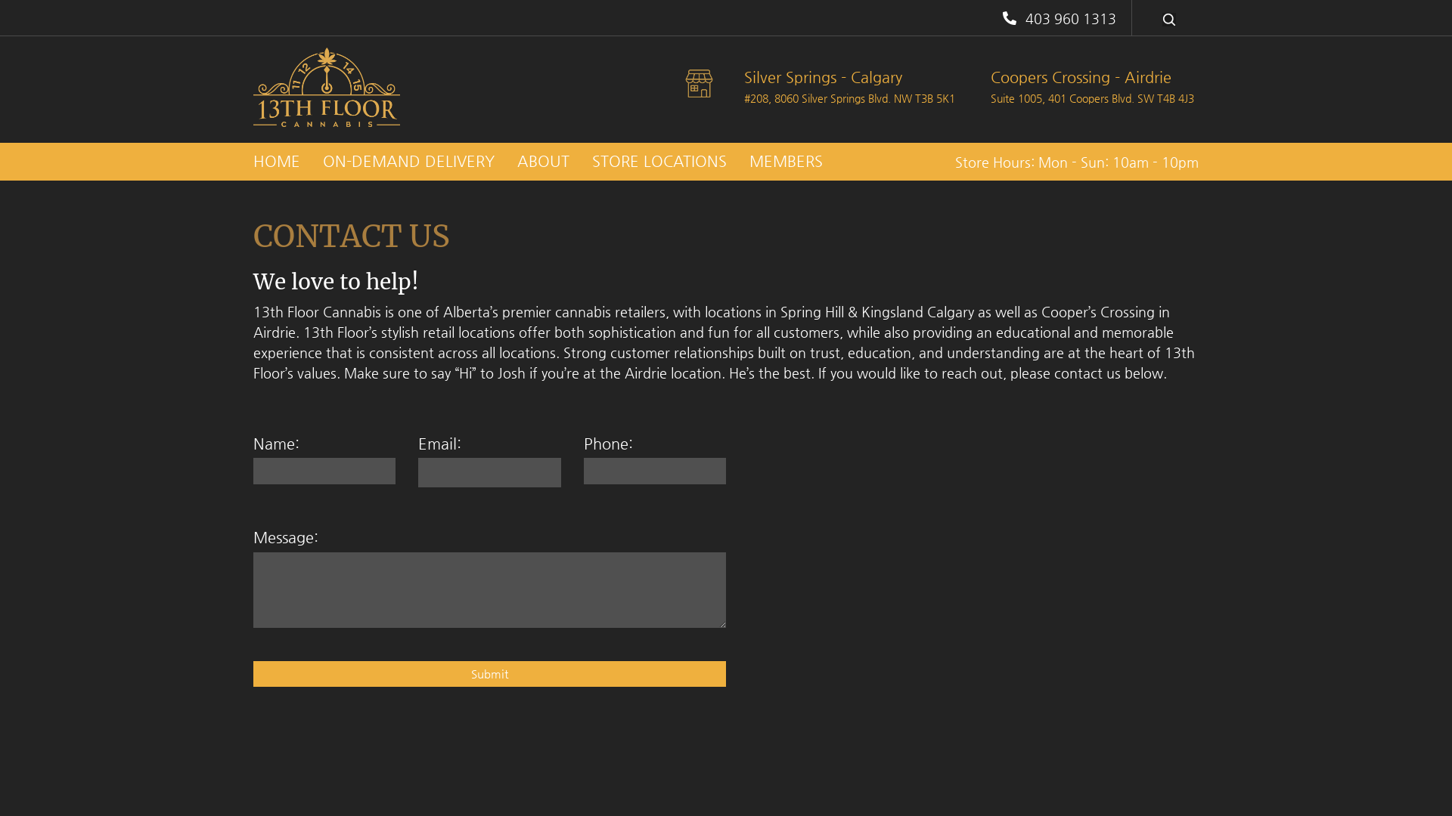 Image resolution: width=1452 pixels, height=816 pixels. What do you see at coordinates (543, 162) in the screenshot?
I see `ABOUT` at bounding box center [543, 162].